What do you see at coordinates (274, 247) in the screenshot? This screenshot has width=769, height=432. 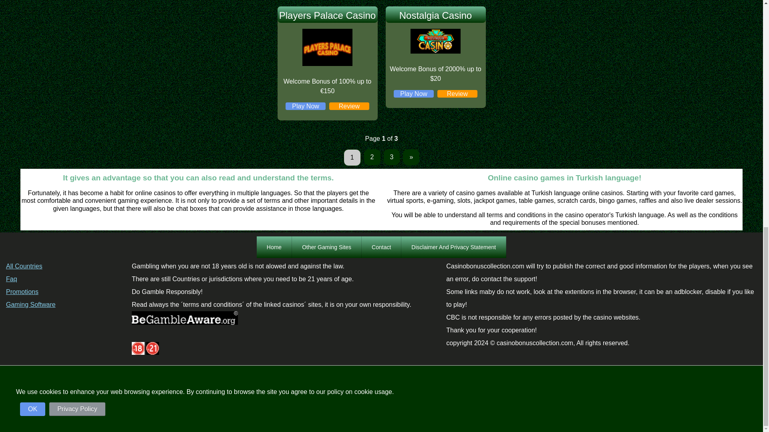 I see `Home` at bounding box center [274, 247].